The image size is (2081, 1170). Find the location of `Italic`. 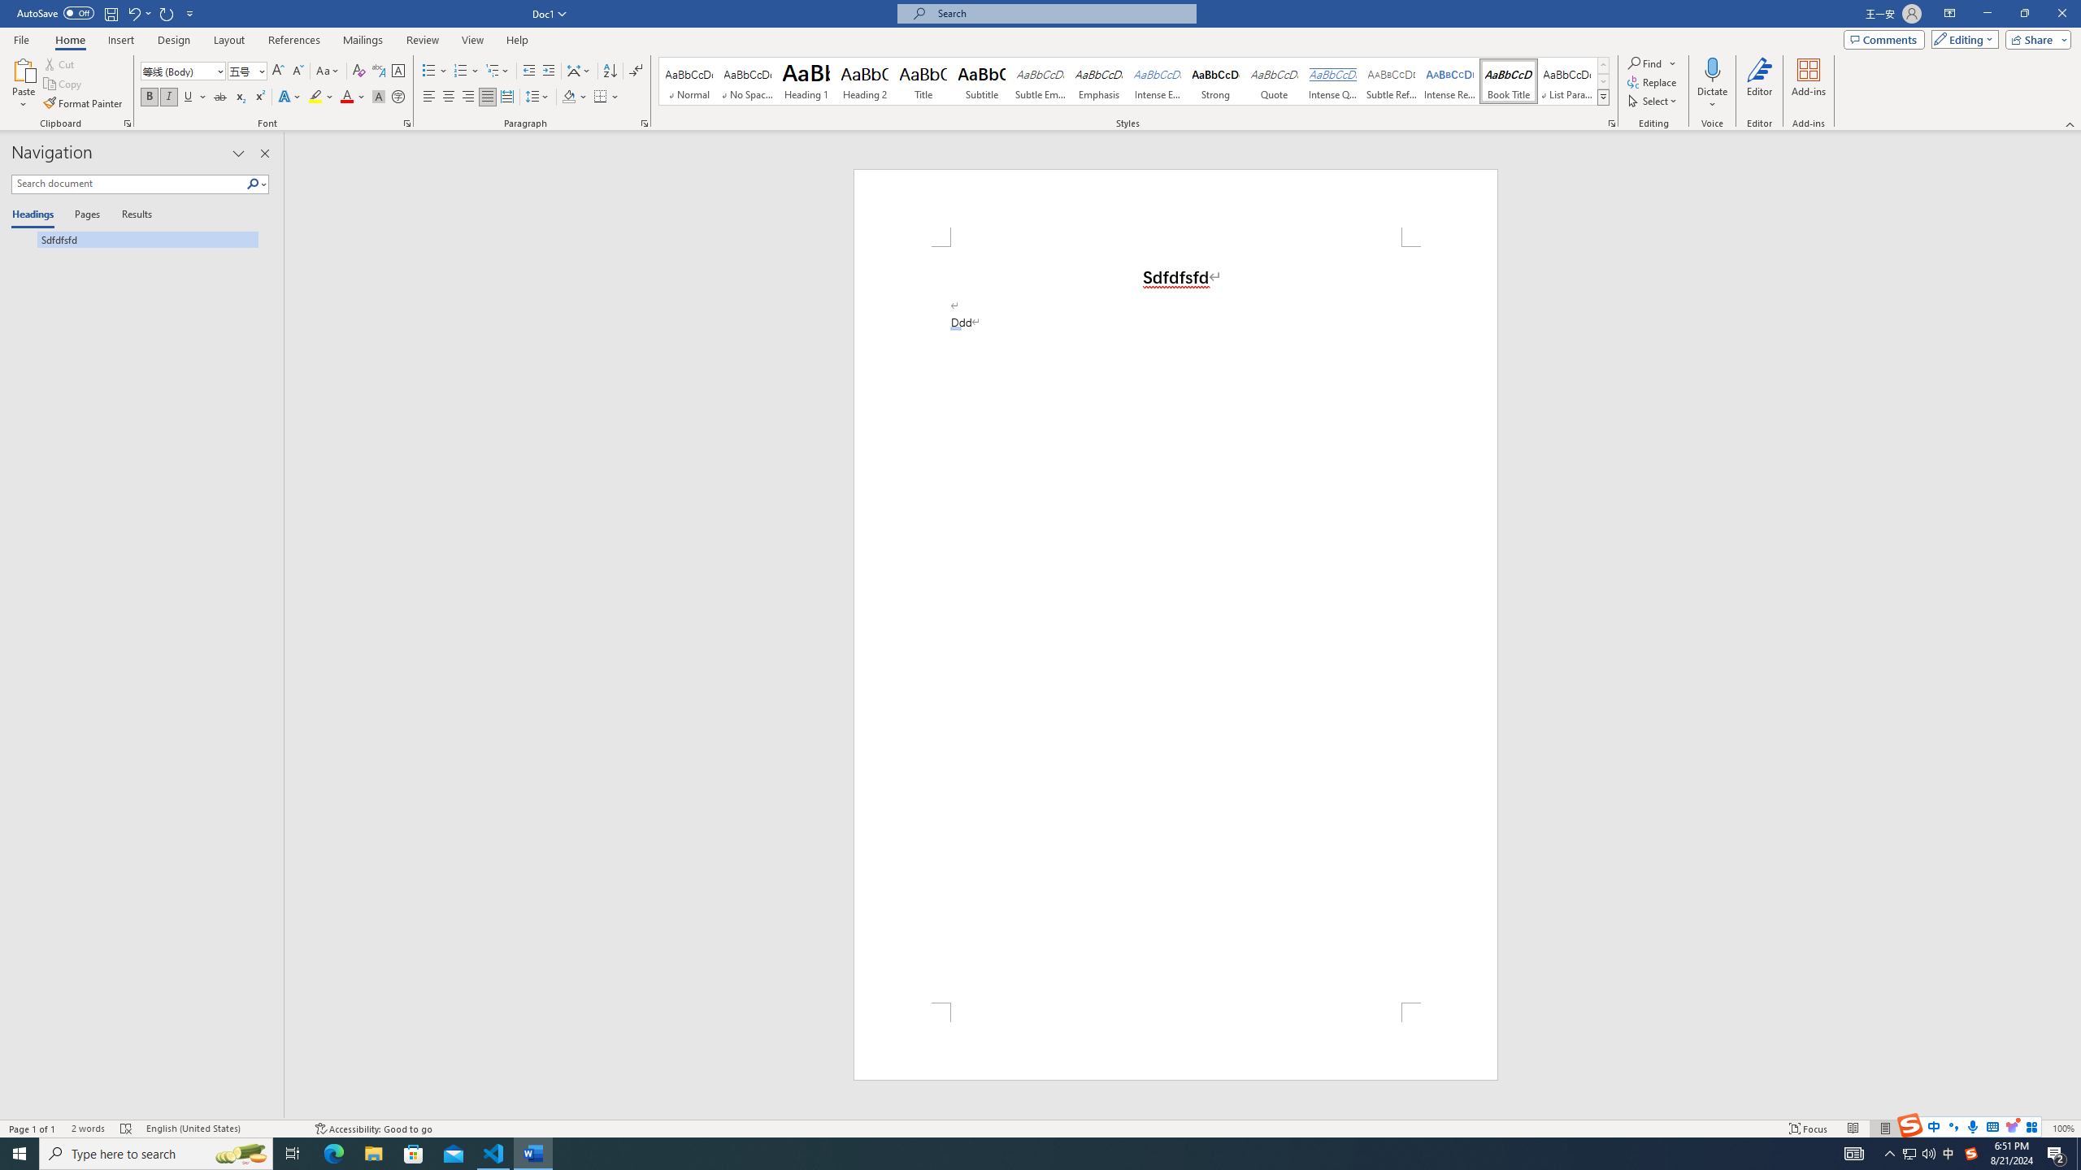

Italic is located at coordinates (169, 97).